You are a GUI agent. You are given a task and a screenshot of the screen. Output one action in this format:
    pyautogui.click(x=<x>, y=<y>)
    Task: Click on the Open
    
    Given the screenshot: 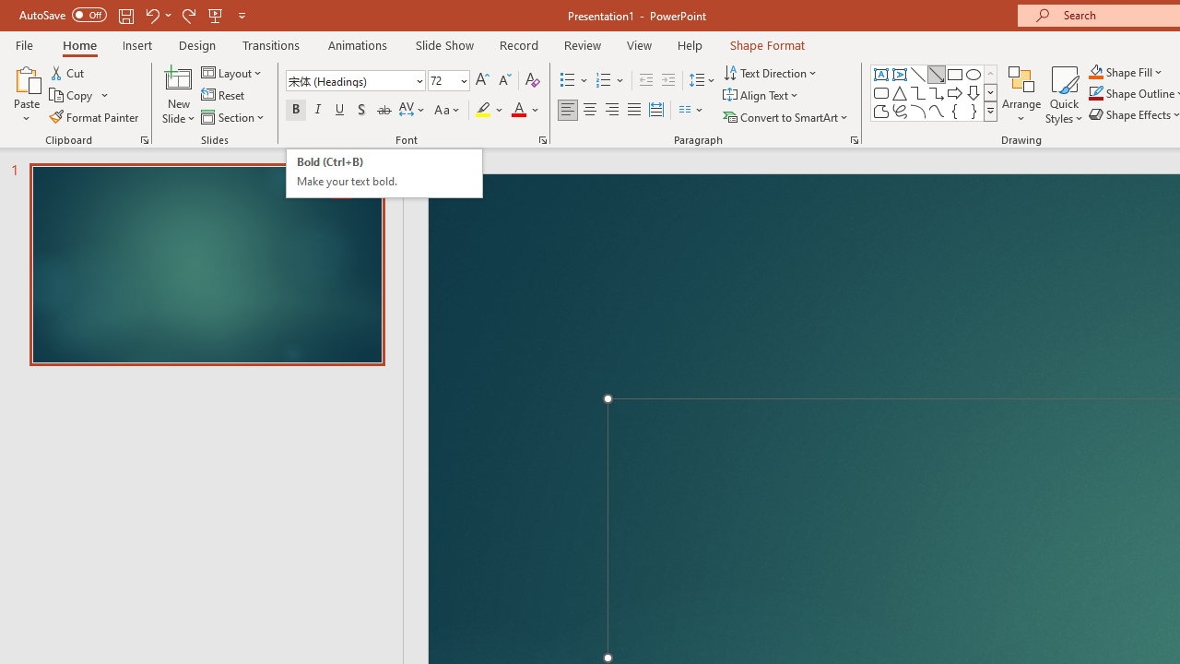 What is the action you would take?
    pyautogui.click(x=463, y=80)
    